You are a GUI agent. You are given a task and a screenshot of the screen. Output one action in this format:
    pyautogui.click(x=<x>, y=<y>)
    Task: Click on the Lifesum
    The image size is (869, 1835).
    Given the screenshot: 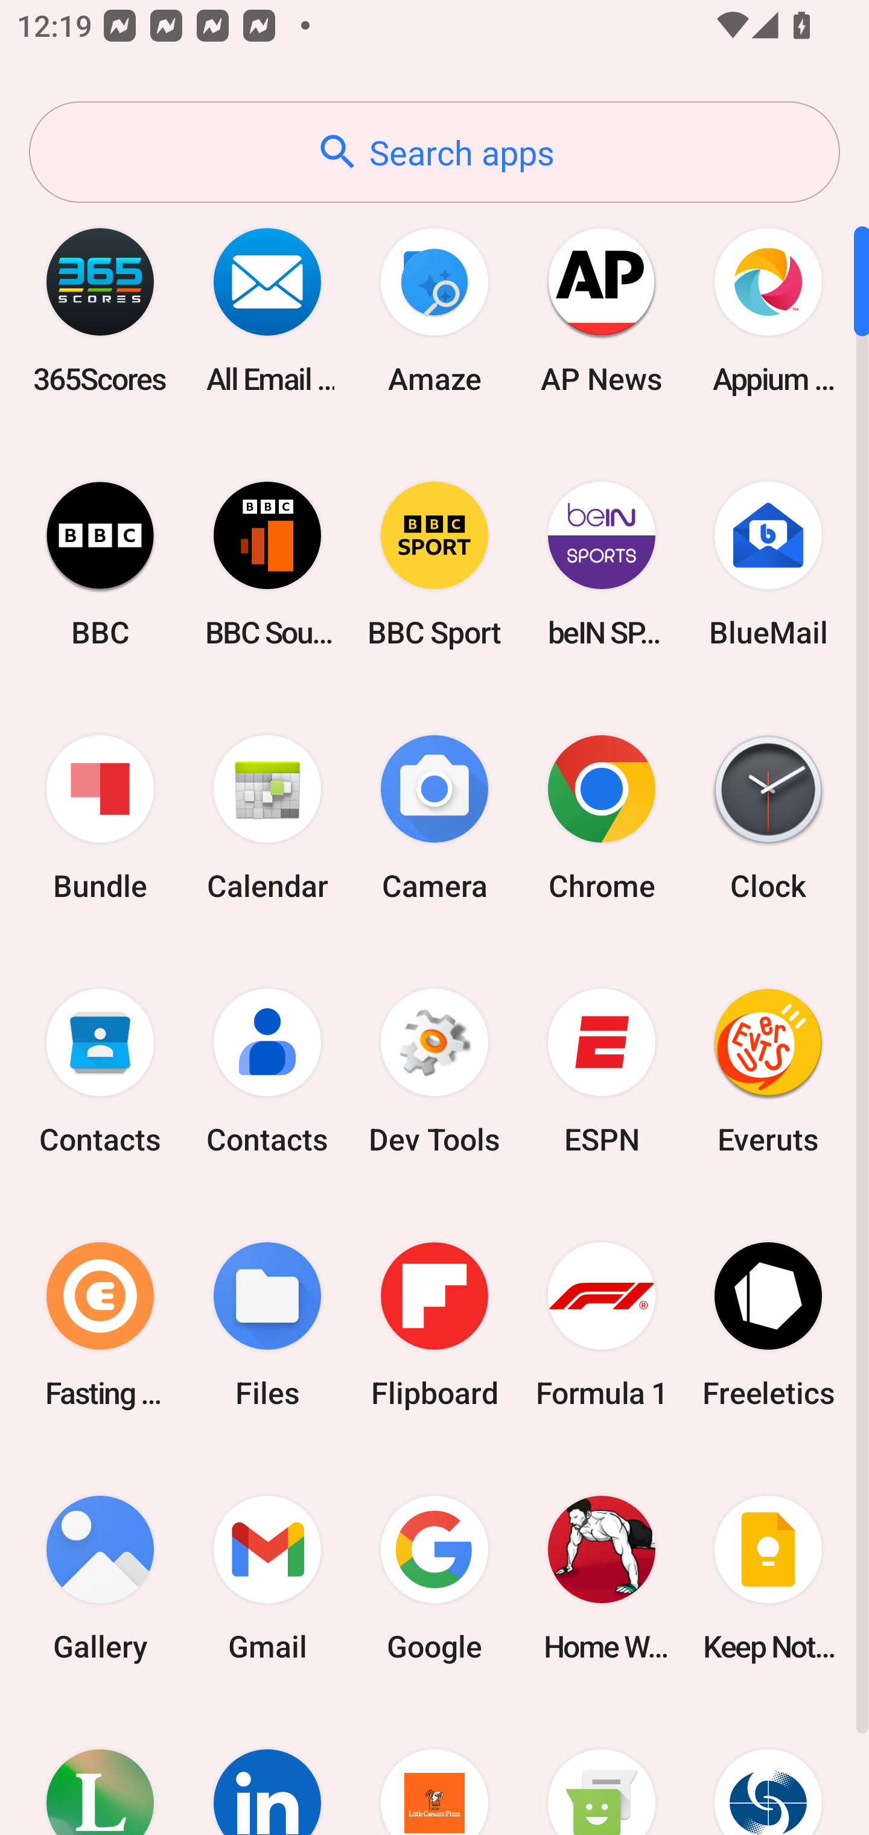 What is the action you would take?
    pyautogui.click(x=100, y=1770)
    